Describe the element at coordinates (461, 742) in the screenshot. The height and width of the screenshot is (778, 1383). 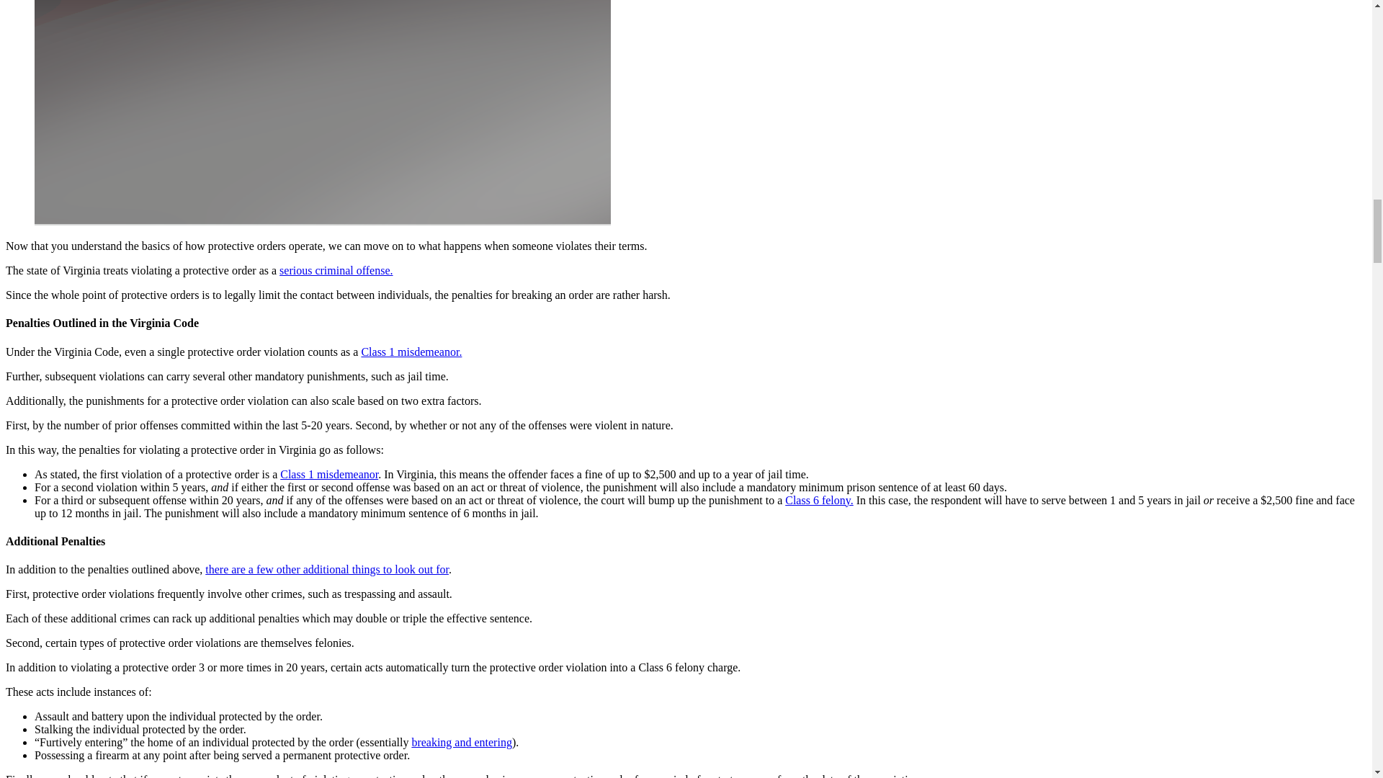
I see `breaking and entering` at that location.